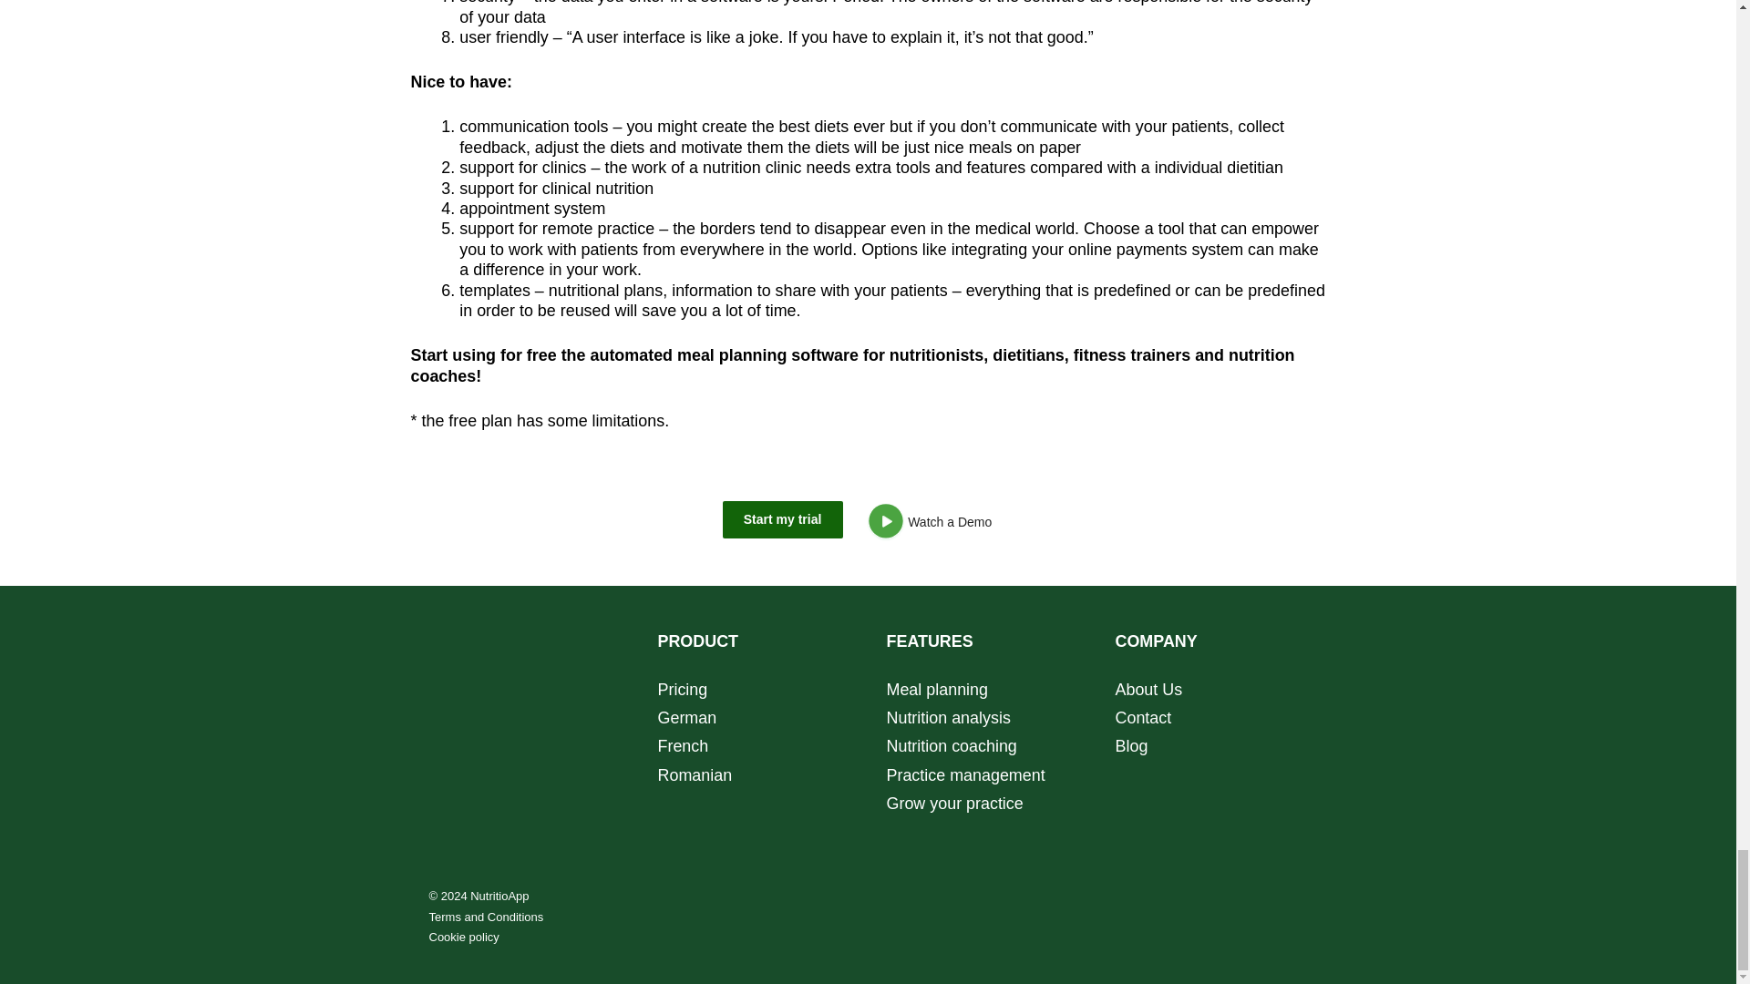 Image resolution: width=1750 pixels, height=984 pixels. Describe the element at coordinates (964, 774) in the screenshot. I see `Practice management` at that location.